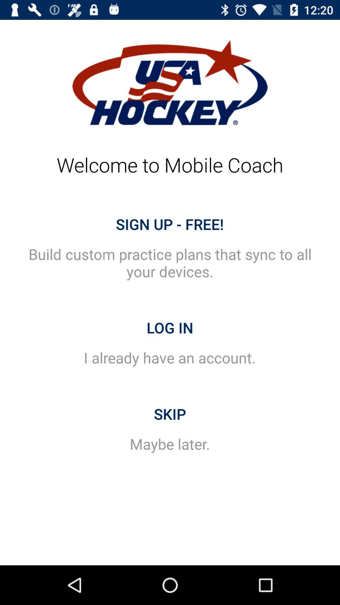  Describe the element at coordinates (170, 224) in the screenshot. I see `flip until sign up - free! icon` at that location.